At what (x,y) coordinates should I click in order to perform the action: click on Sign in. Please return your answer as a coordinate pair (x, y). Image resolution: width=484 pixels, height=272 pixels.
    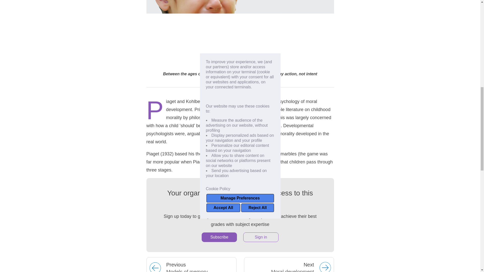
    Looking at the image, I should click on (219, 237).